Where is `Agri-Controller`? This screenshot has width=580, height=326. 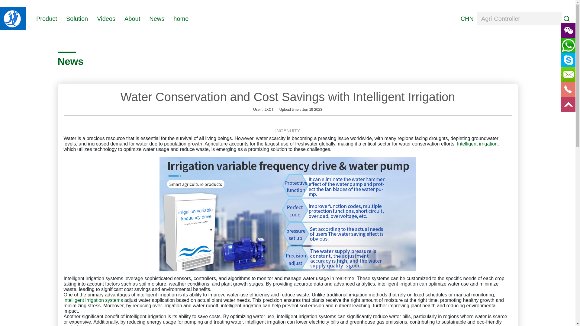 Agri-Controller is located at coordinates (519, 19).